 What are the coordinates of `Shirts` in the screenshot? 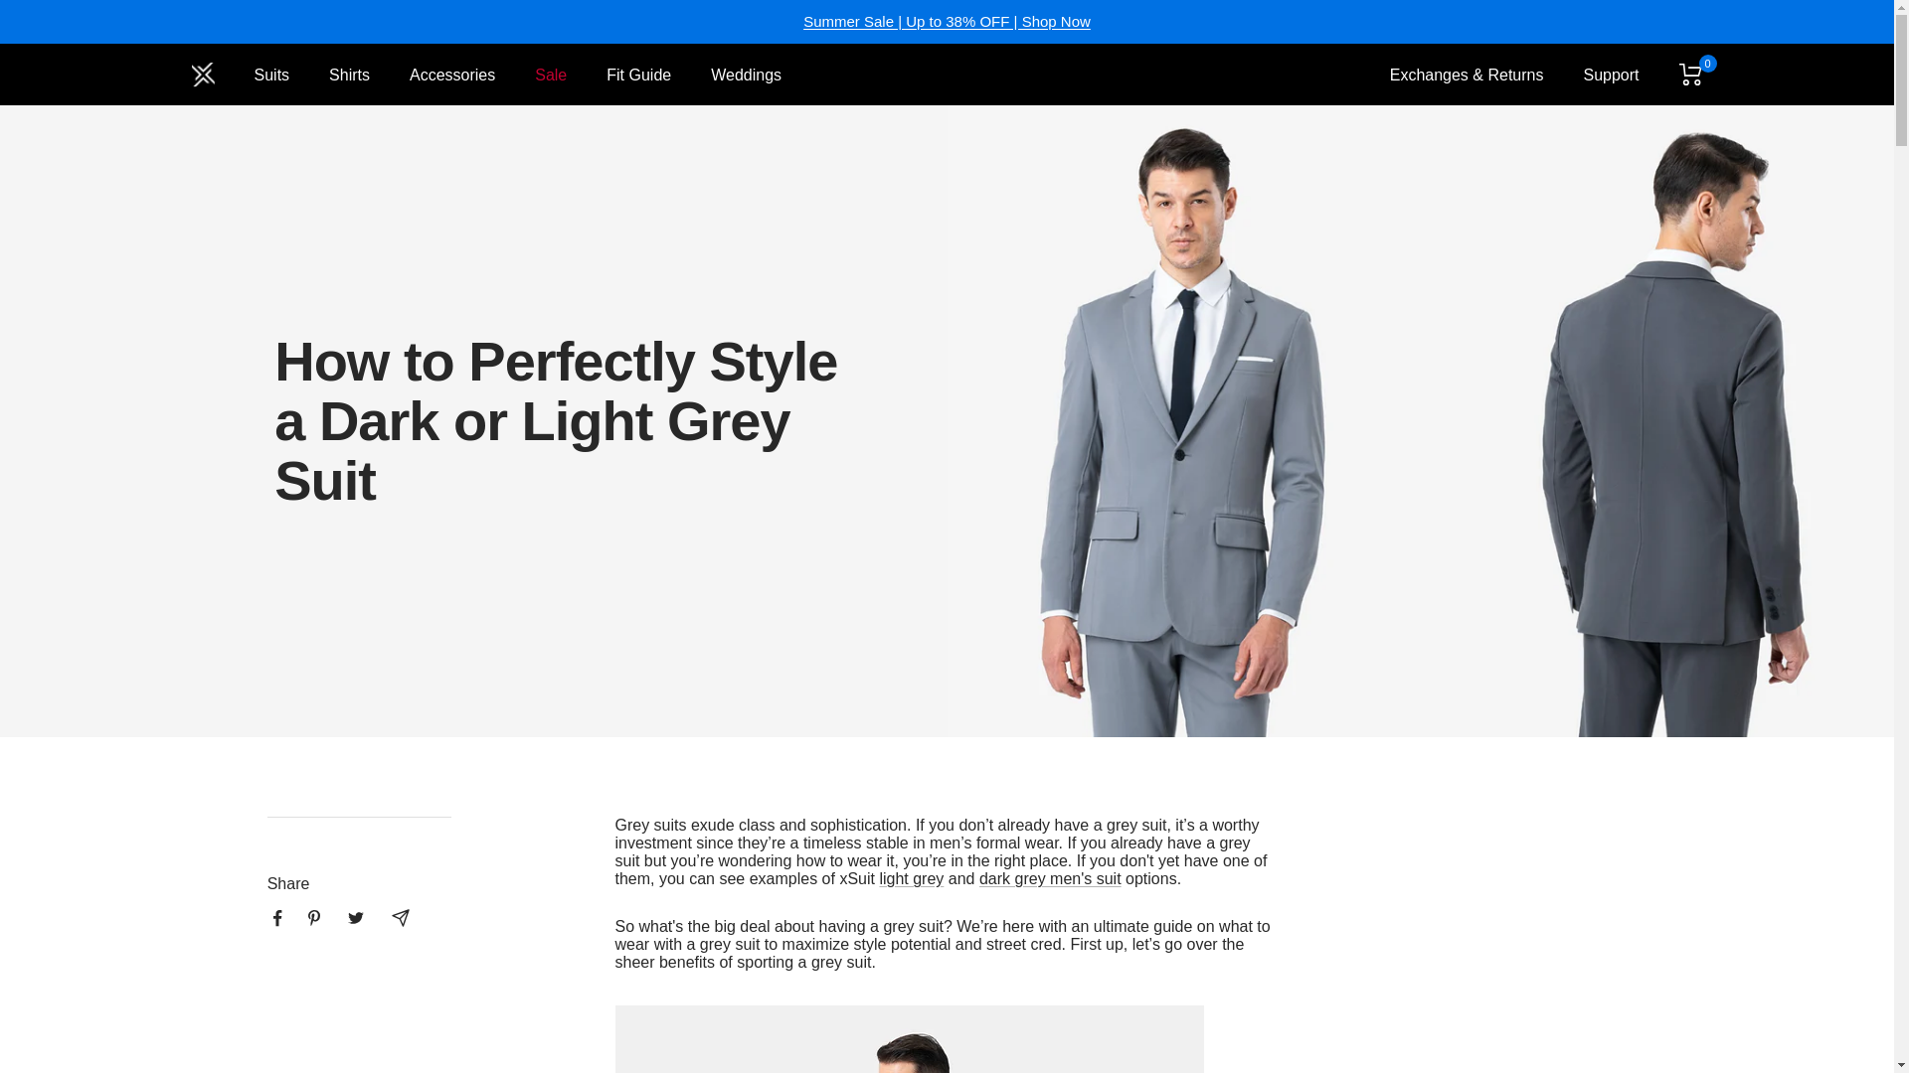 It's located at (349, 75).